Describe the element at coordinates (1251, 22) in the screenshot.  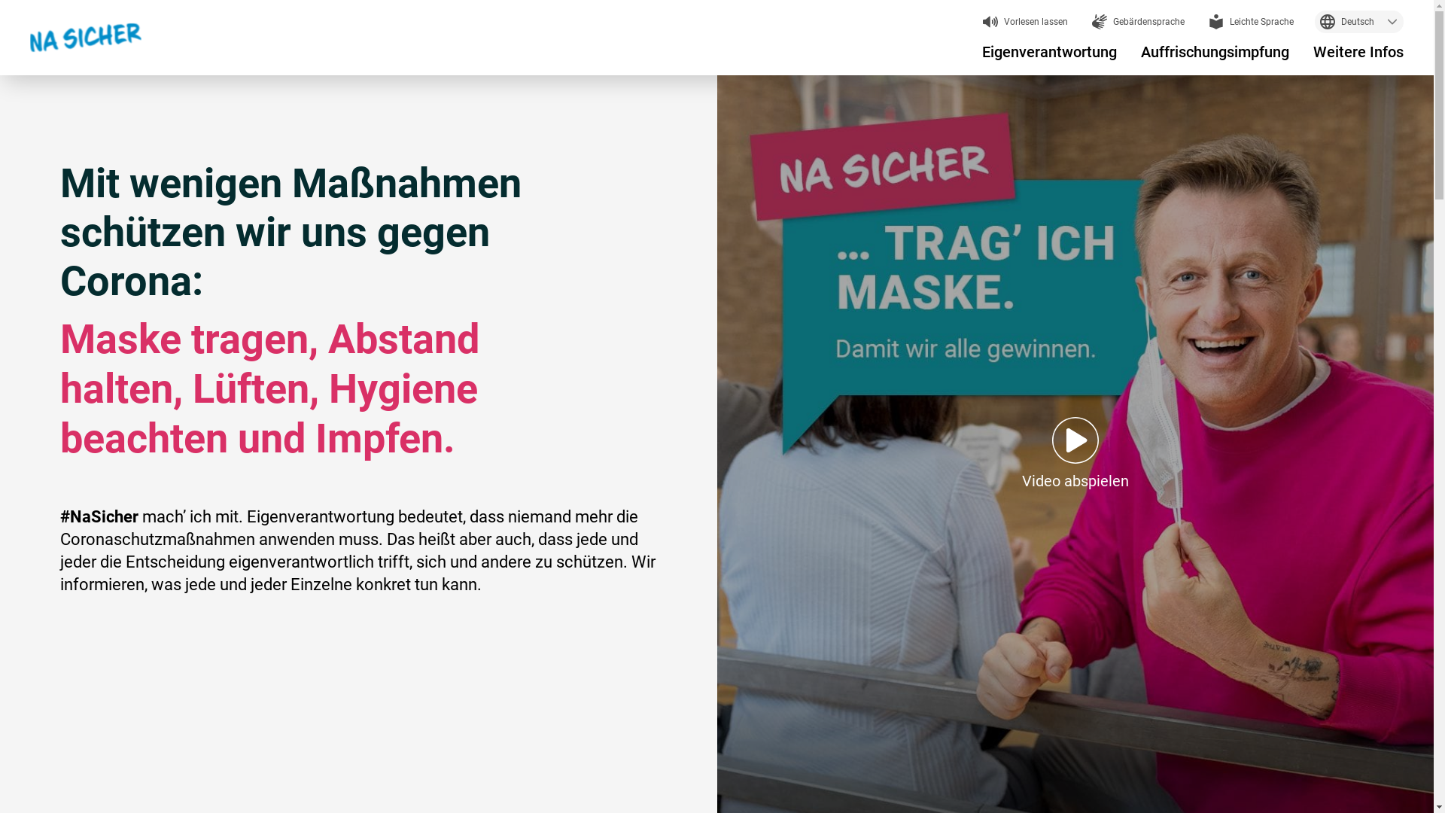
I see `Leichte Sprache` at that location.